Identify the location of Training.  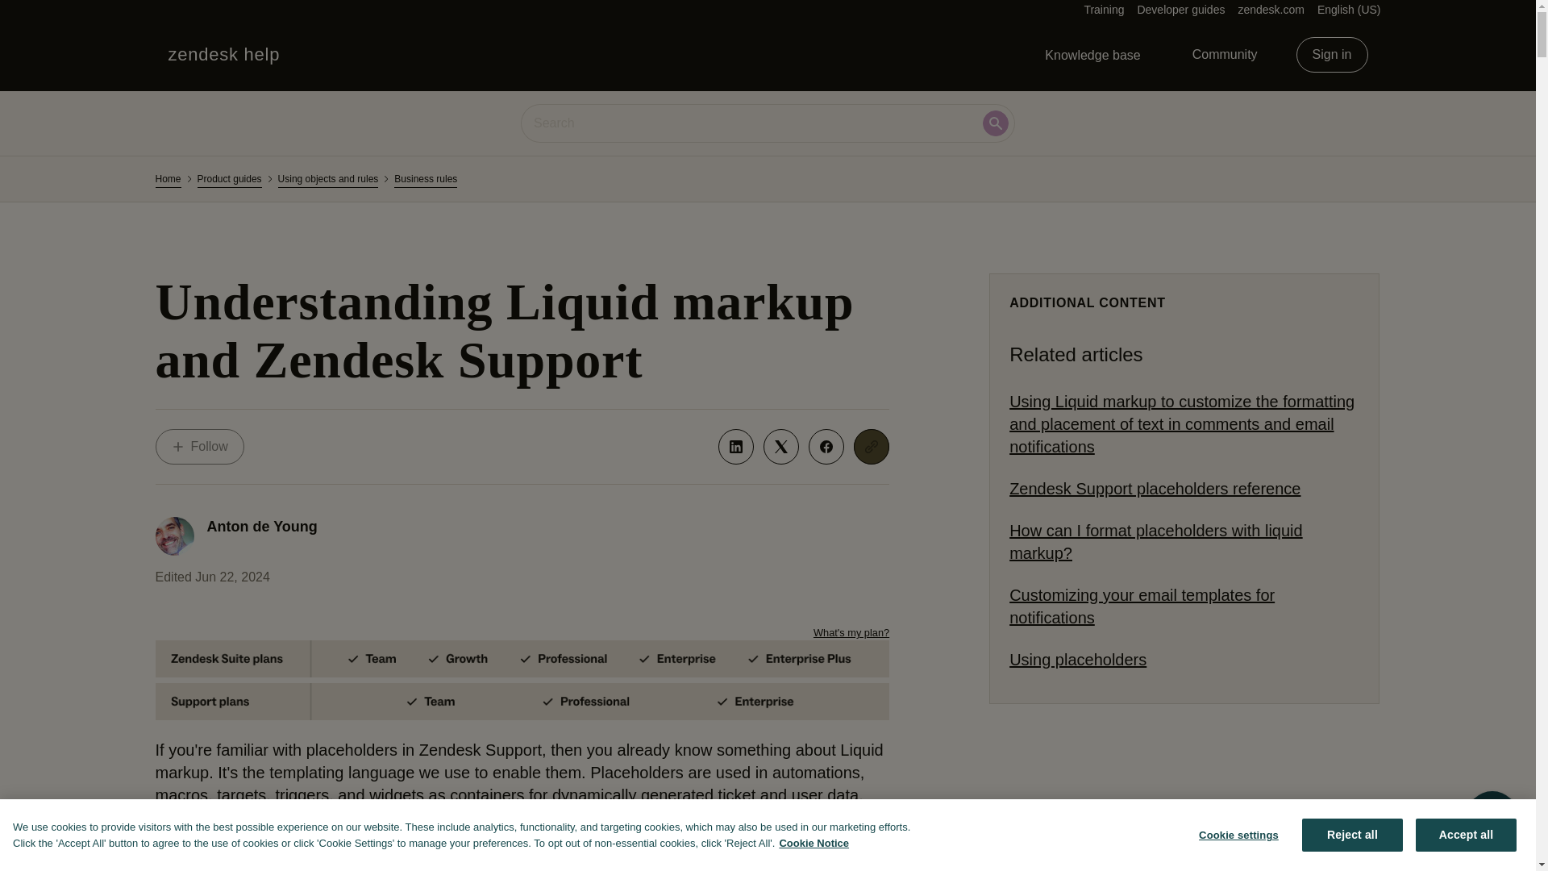
(1103, 10).